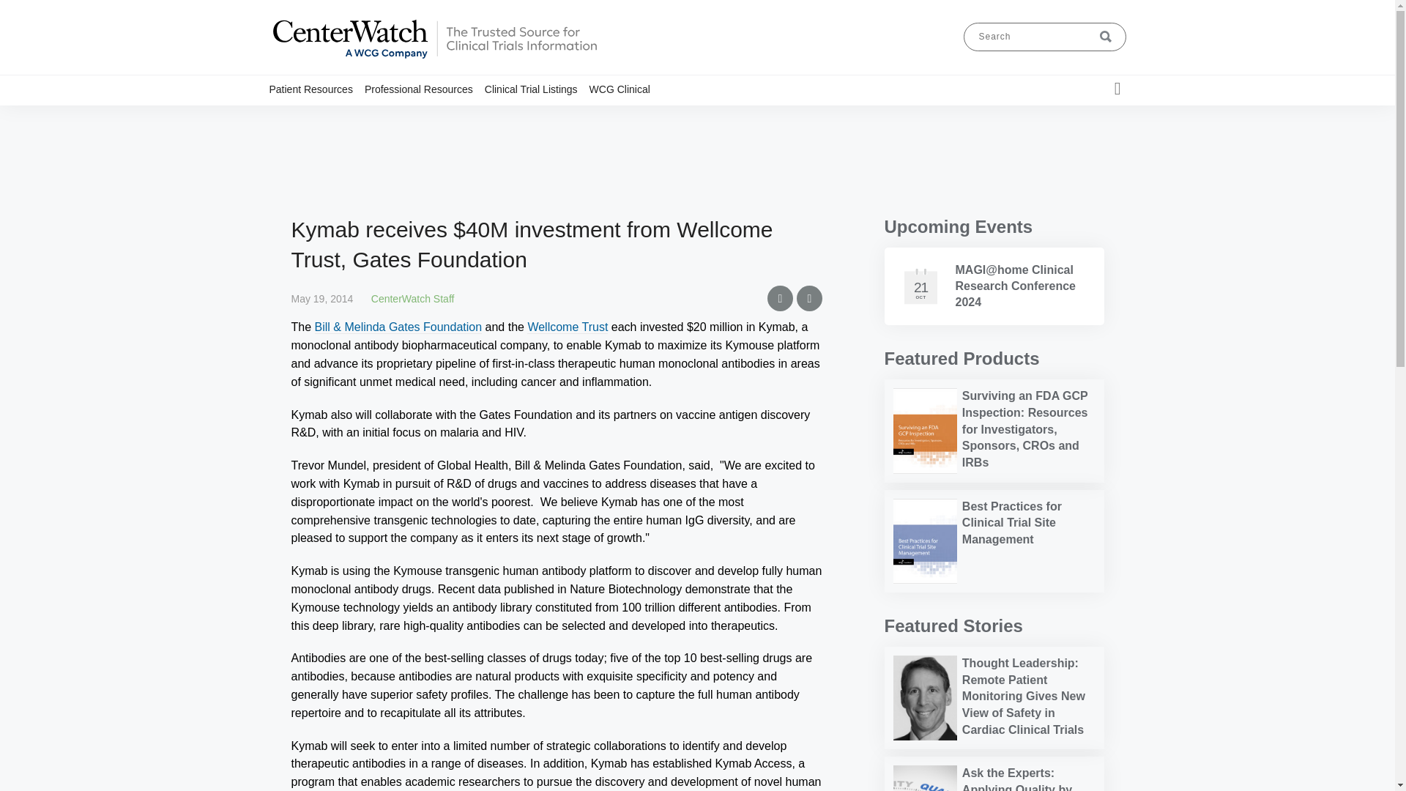 The width and height of the screenshot is (1406, 791). I want to click on What are Clinical Trials?, so click(349, 117).